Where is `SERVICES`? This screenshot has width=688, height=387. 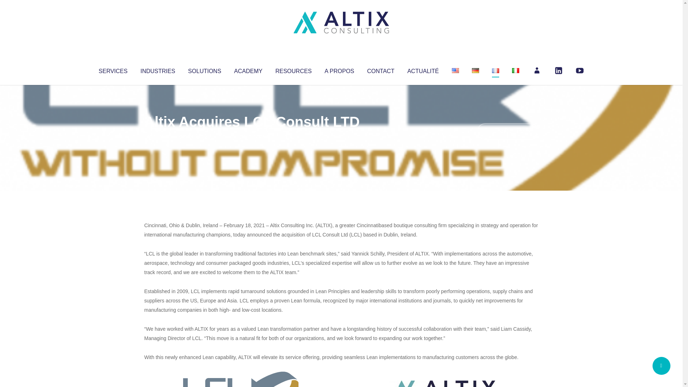
SERVICES is located at coordinates (113, 70).